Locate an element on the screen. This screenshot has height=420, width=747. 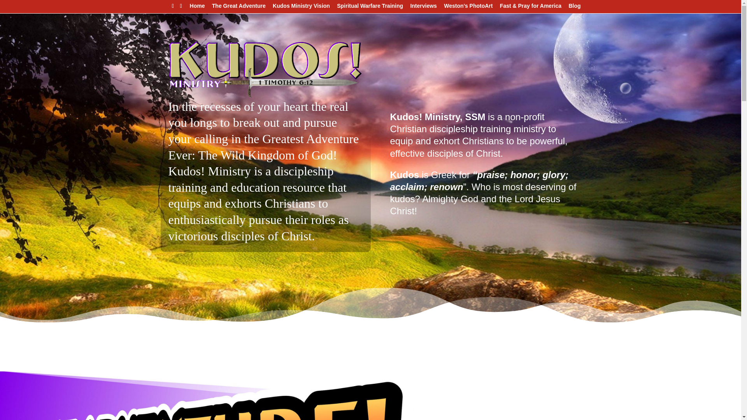
The Great Adventure is located at coordinates (239, 8).